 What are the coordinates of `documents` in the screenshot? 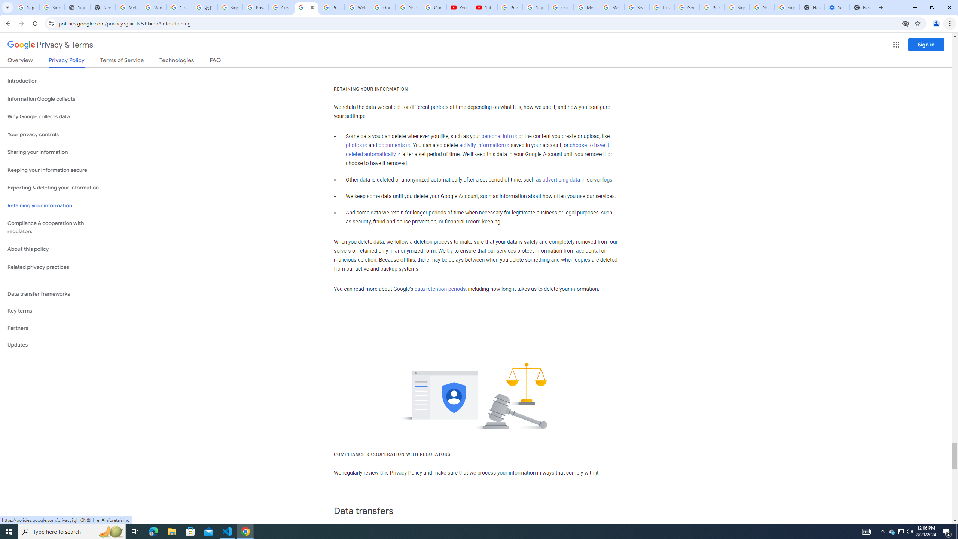 It's located at (394, 145).